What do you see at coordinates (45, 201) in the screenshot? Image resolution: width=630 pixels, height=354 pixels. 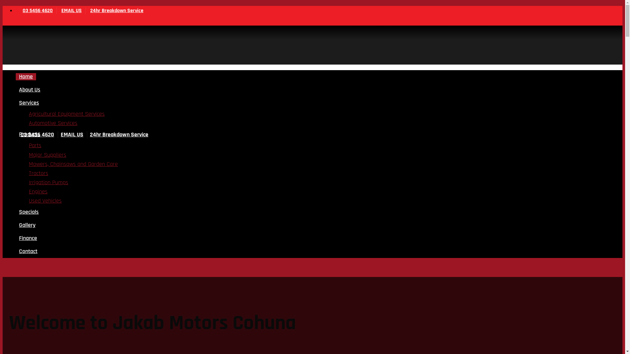 I see `Used Vehicles` at bounding box center [45, 201].